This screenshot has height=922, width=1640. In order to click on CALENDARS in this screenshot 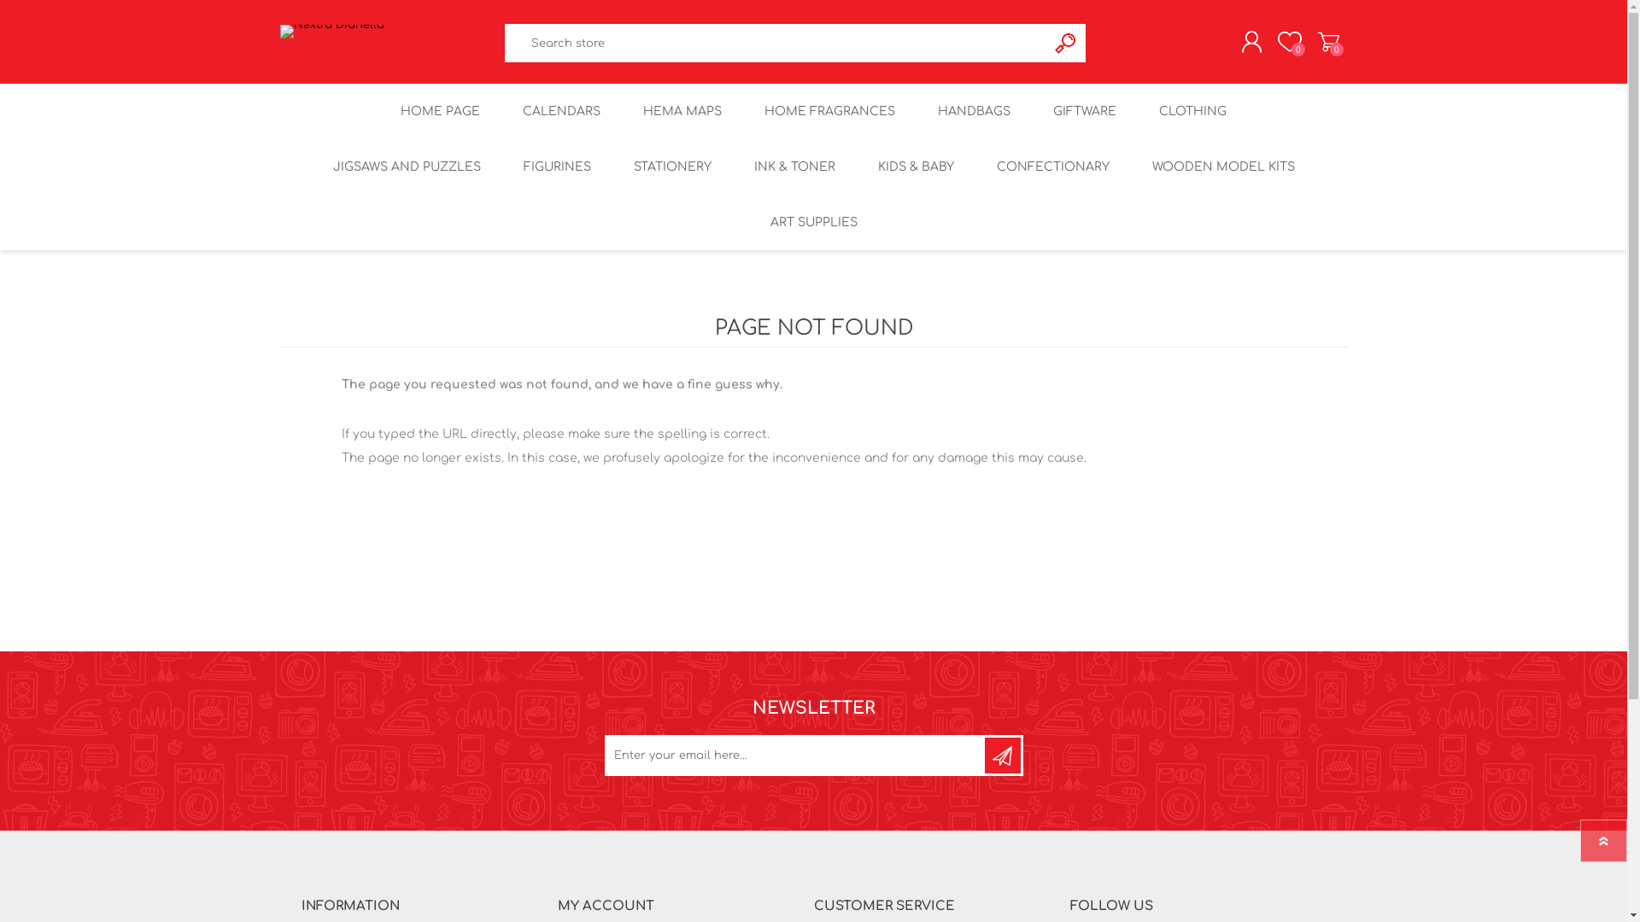, I will do `click(562, 111)`.